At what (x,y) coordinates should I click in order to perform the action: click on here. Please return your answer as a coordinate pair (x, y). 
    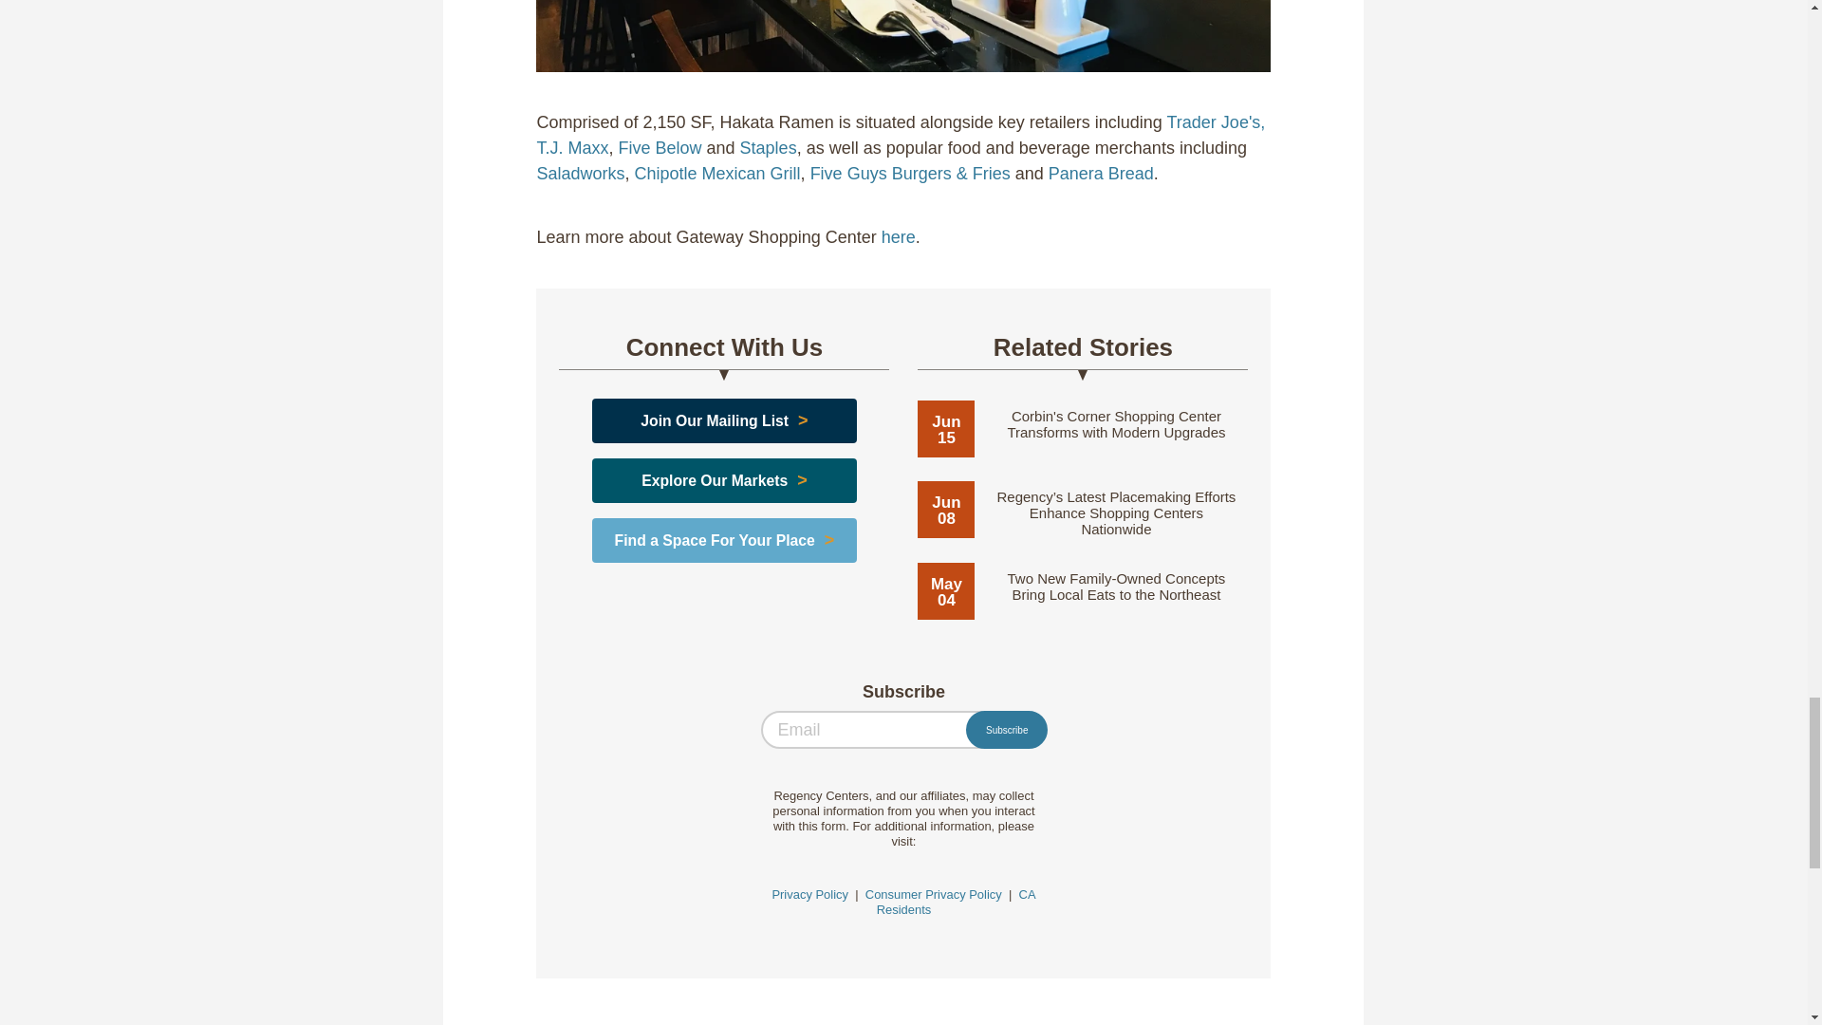
    Looking at the image, I should click on (899, 237).